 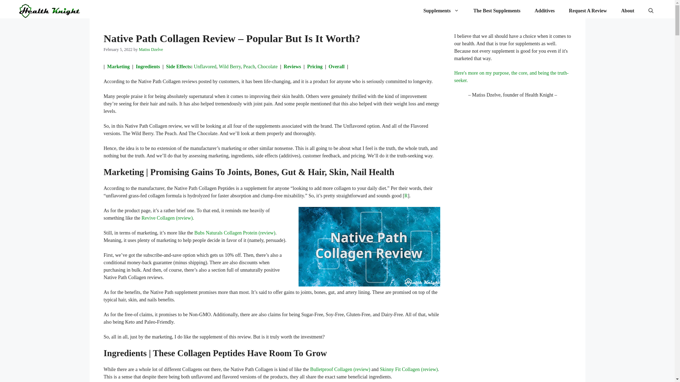 What do you see at coordinates (178, 66) in the screenshot?
I see `Side Effects` at bounding box center [178, 66].